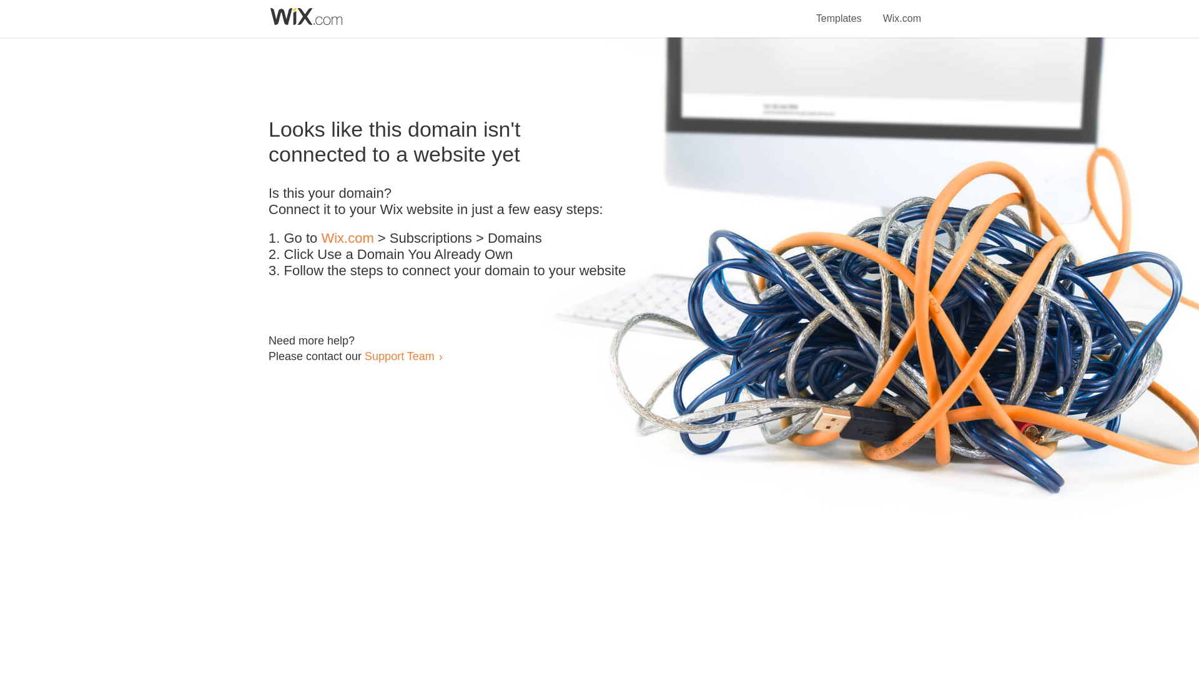  I want to click on Templates, so click(839, 11).